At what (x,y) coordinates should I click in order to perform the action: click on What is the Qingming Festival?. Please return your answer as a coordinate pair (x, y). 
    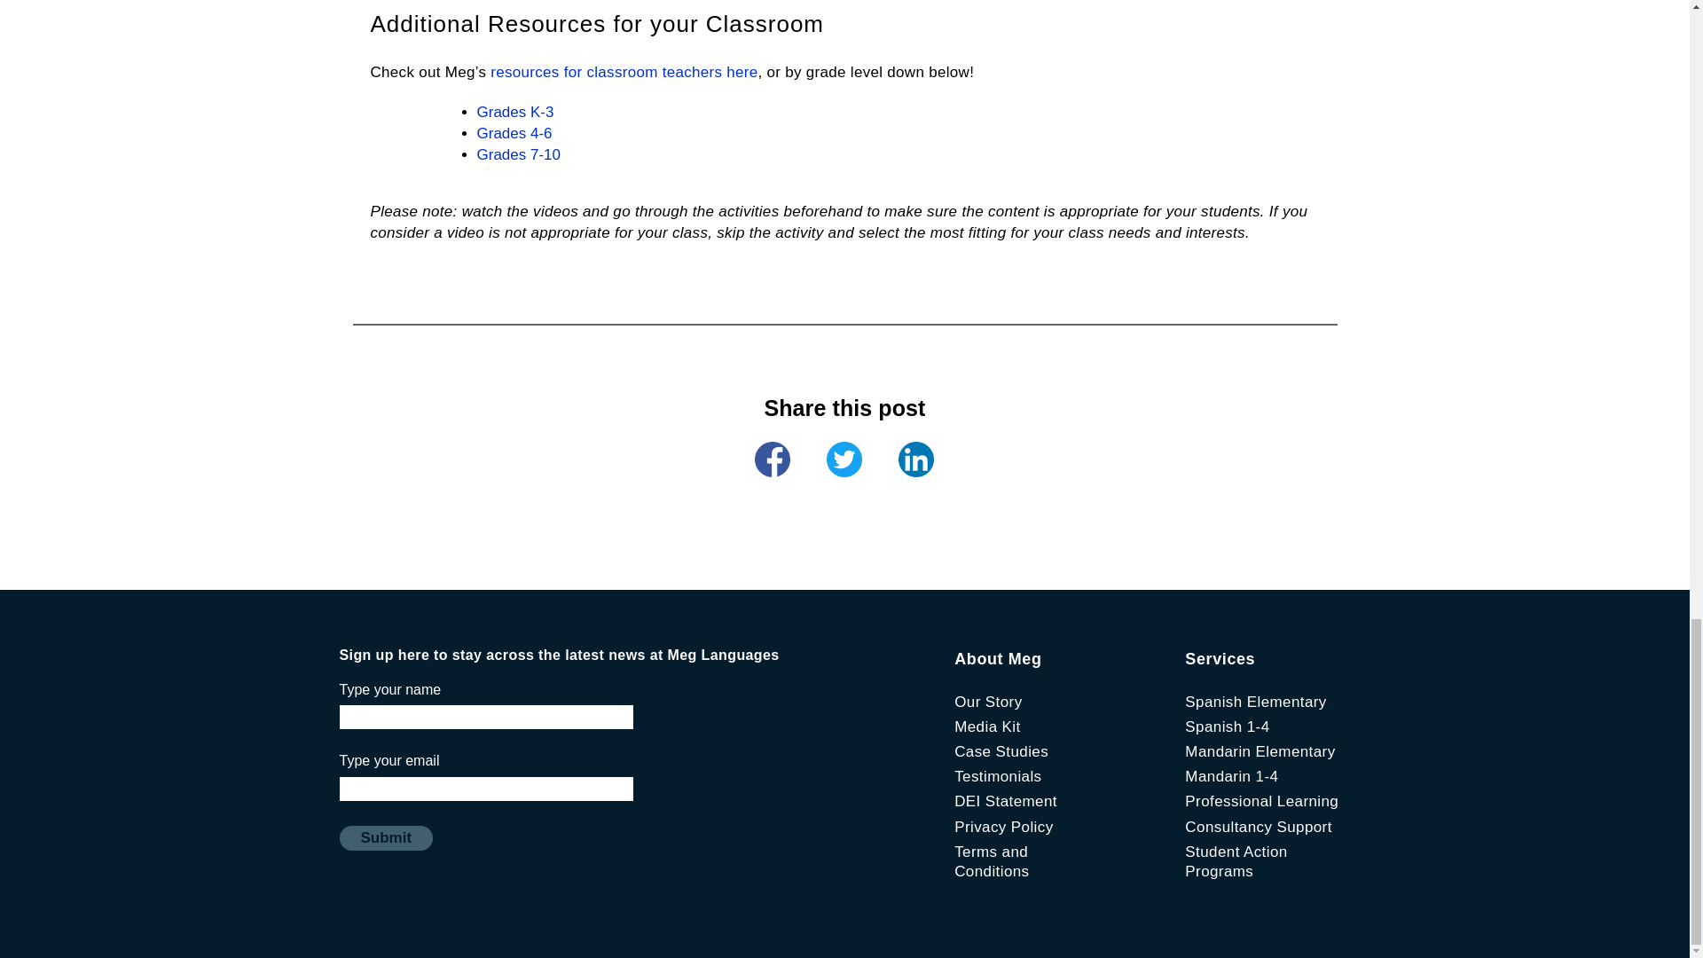
    Looking at the image, I should click on (915, 459).